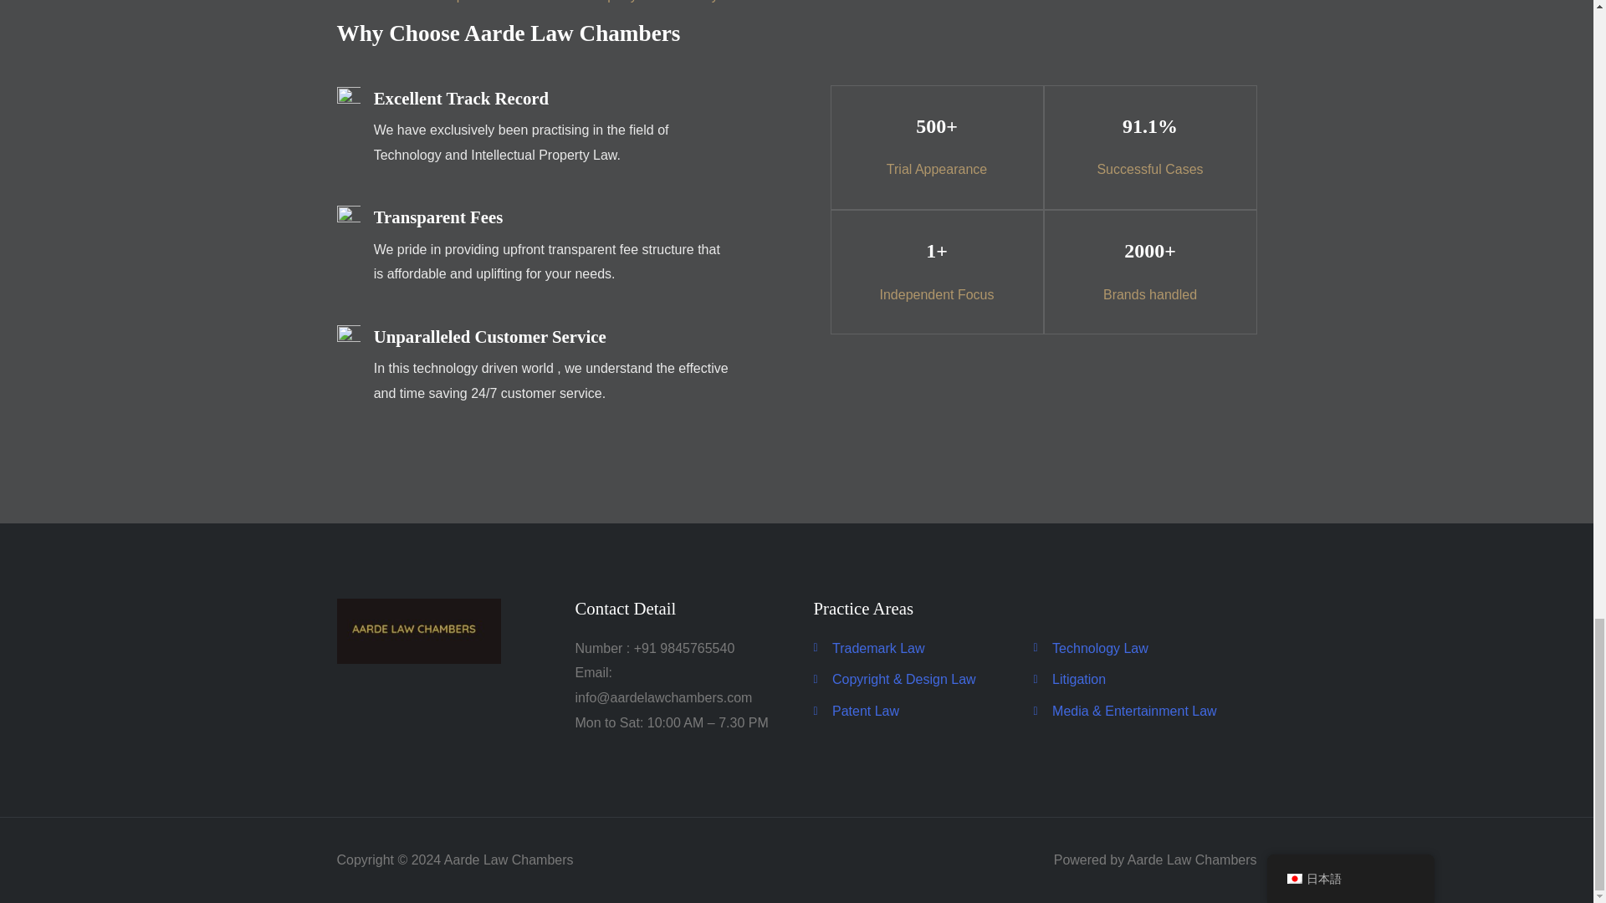 This screenshot has height=903, width=1606. What do you see at coordinates (922, 649) in the screenshot?
I see `Trademark Law` at bounding box center [922, 649].